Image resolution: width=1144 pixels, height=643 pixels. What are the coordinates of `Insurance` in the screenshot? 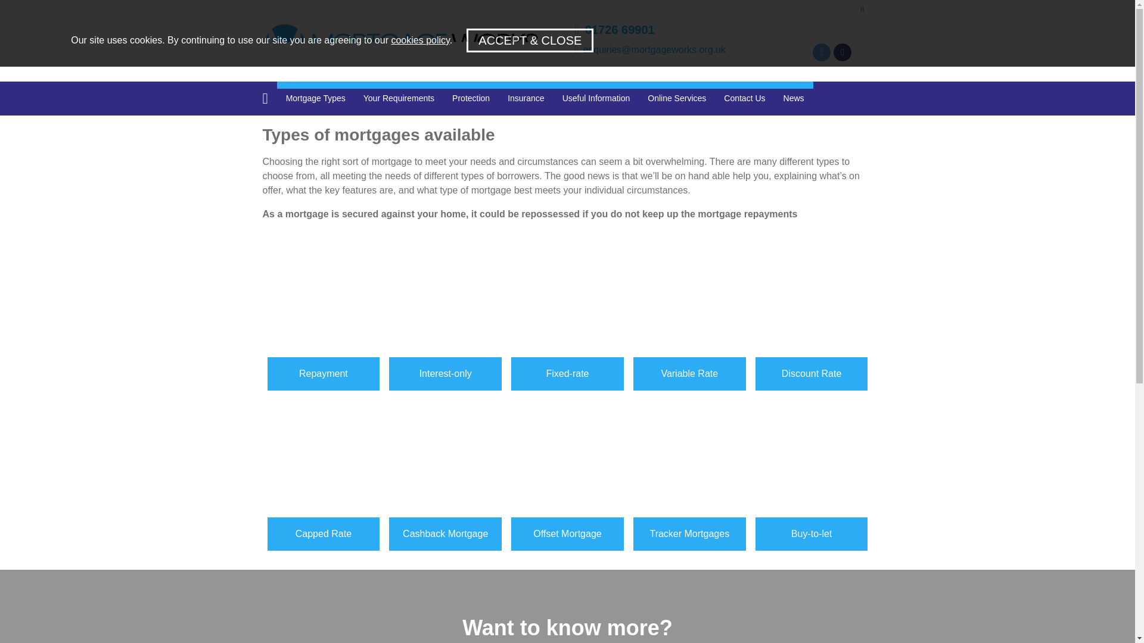 It's located at (526, 98).